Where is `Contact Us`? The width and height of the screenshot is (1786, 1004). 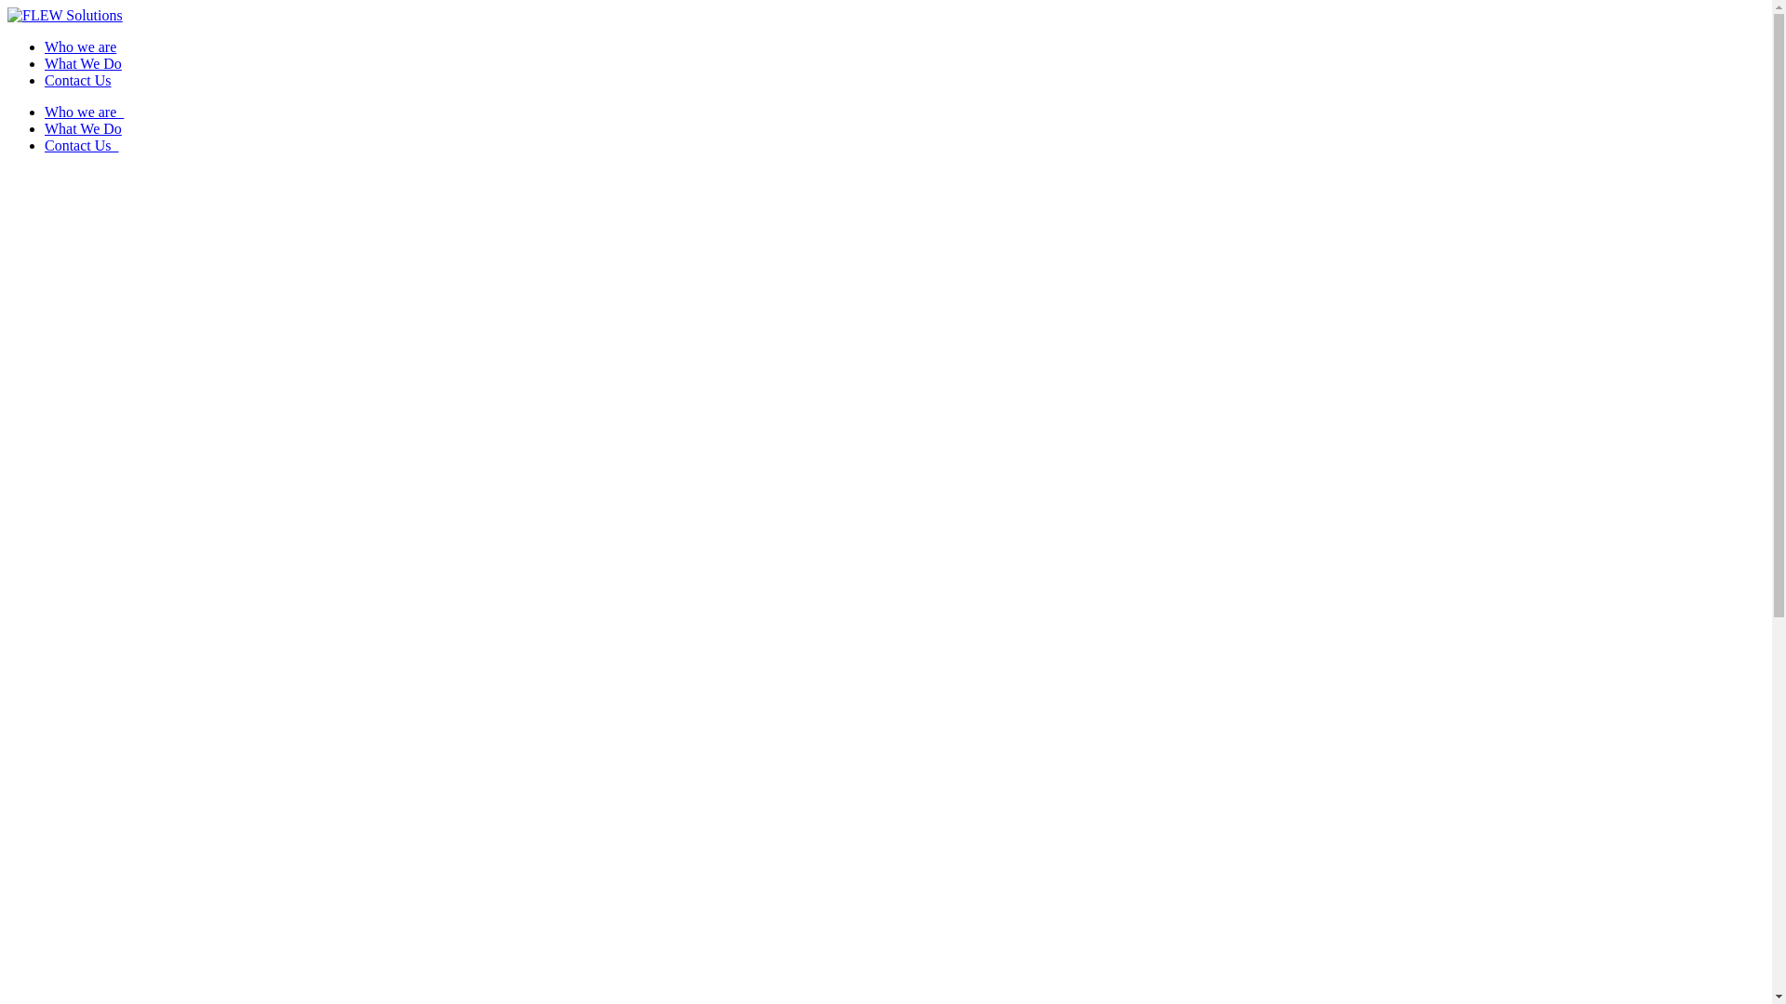
Contact Us is located at coordinates (78, 80).